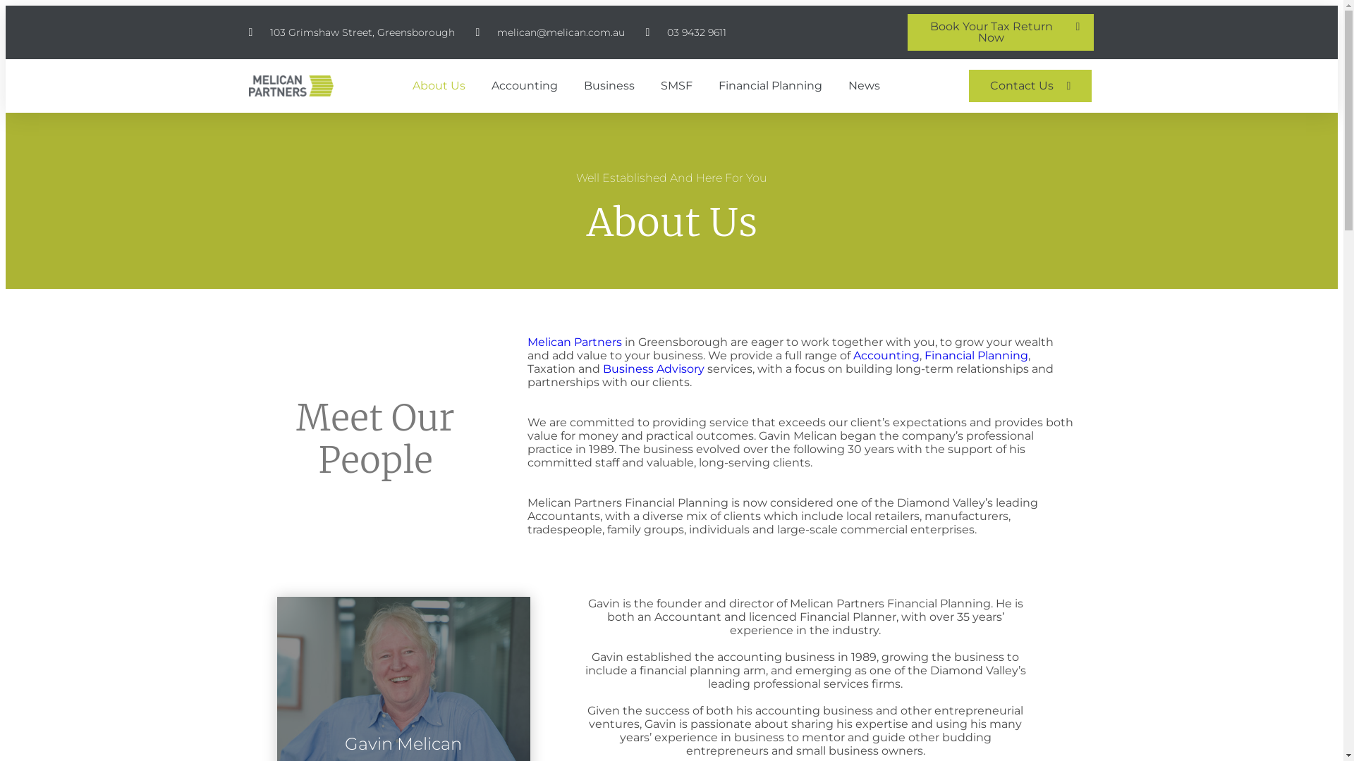 This screenshot has height=761, width=1354. Describe the element at coordinates (609, 86) in the screenshot. I see `Business` at that location.